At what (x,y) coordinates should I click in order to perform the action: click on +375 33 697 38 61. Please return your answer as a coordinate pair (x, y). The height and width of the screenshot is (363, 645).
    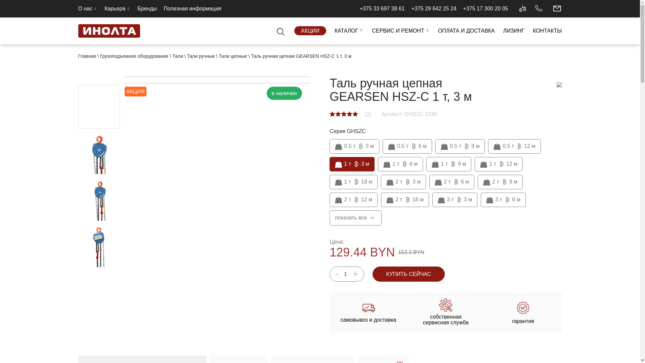
    Looking at the image, I should click on (382, 9).